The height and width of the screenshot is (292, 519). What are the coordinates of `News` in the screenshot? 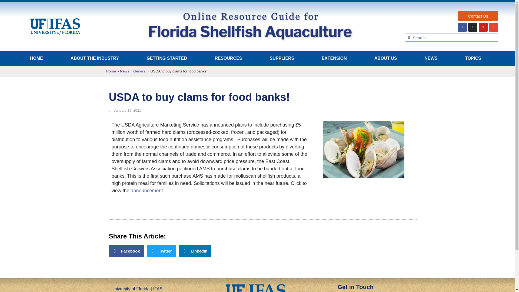 It's located at (431, 58).